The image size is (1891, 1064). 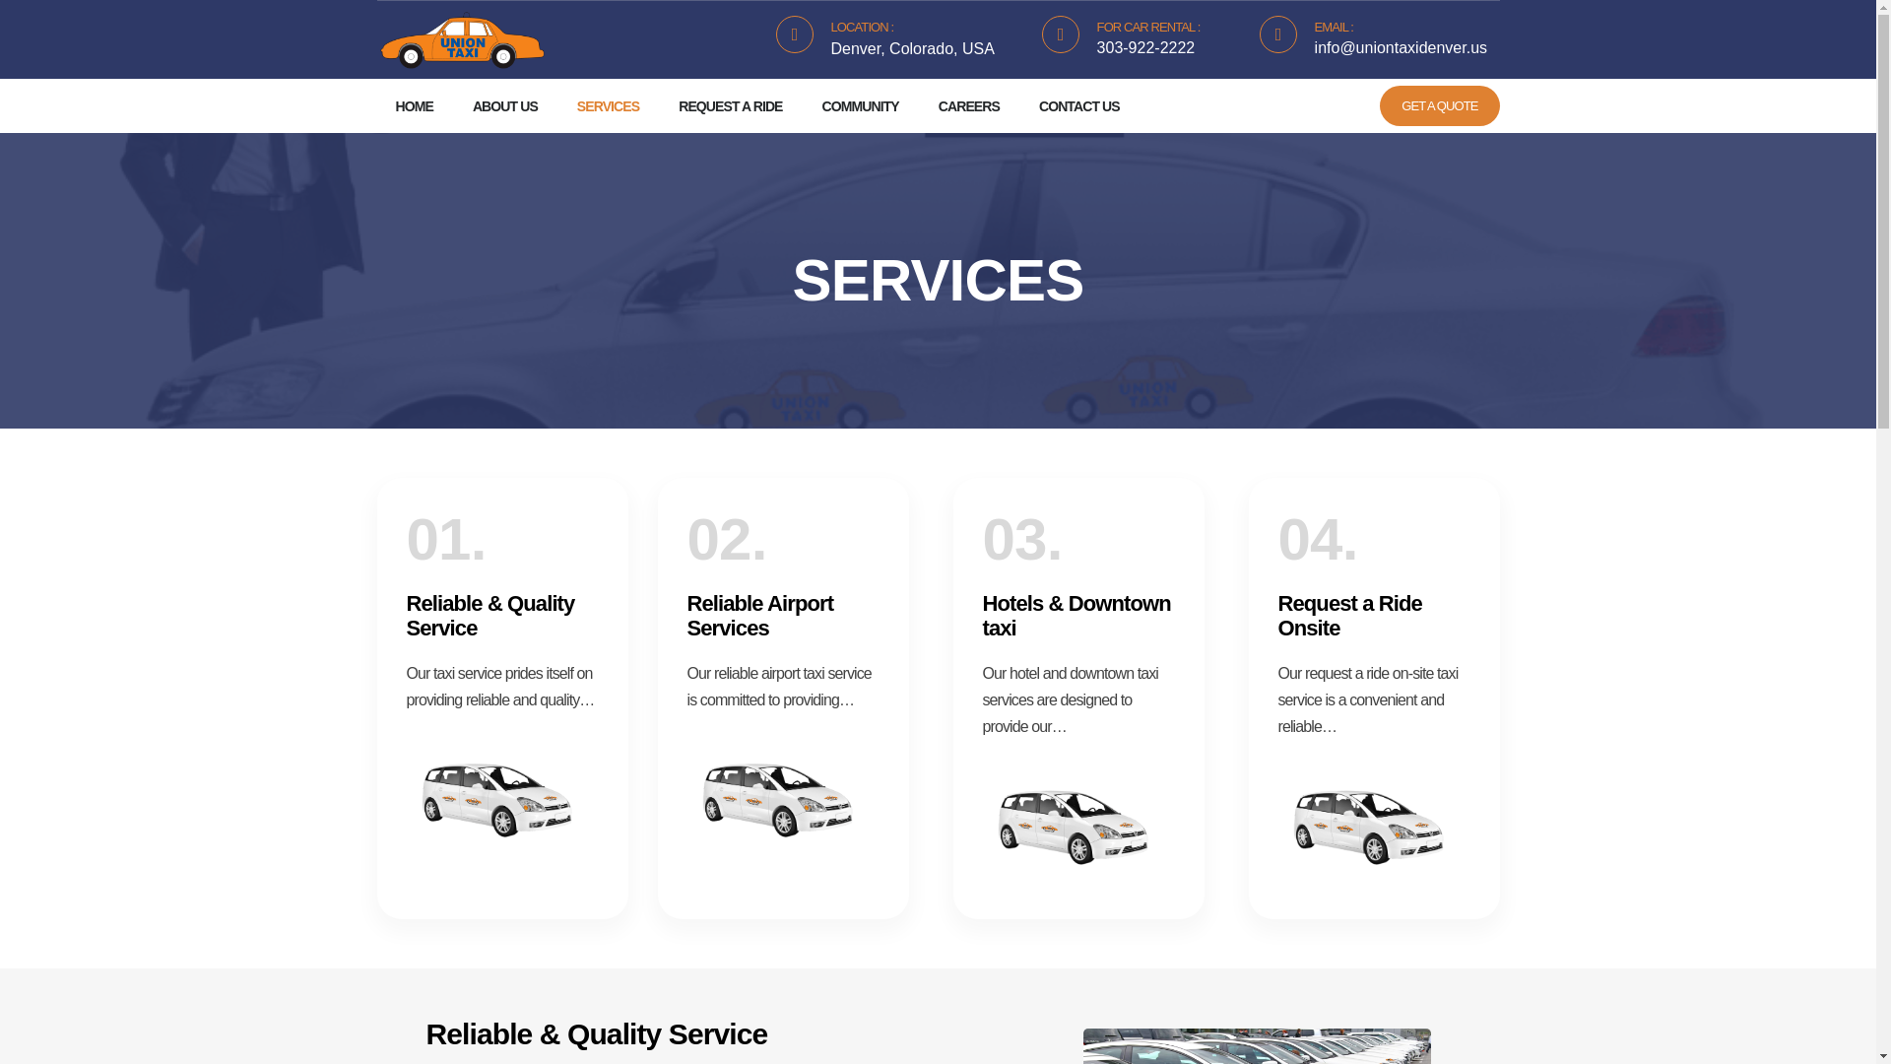 What do you see at coordinates (863, 27) in the screenshot?
I see `LOCATION :` at bounding box center [863, 27].